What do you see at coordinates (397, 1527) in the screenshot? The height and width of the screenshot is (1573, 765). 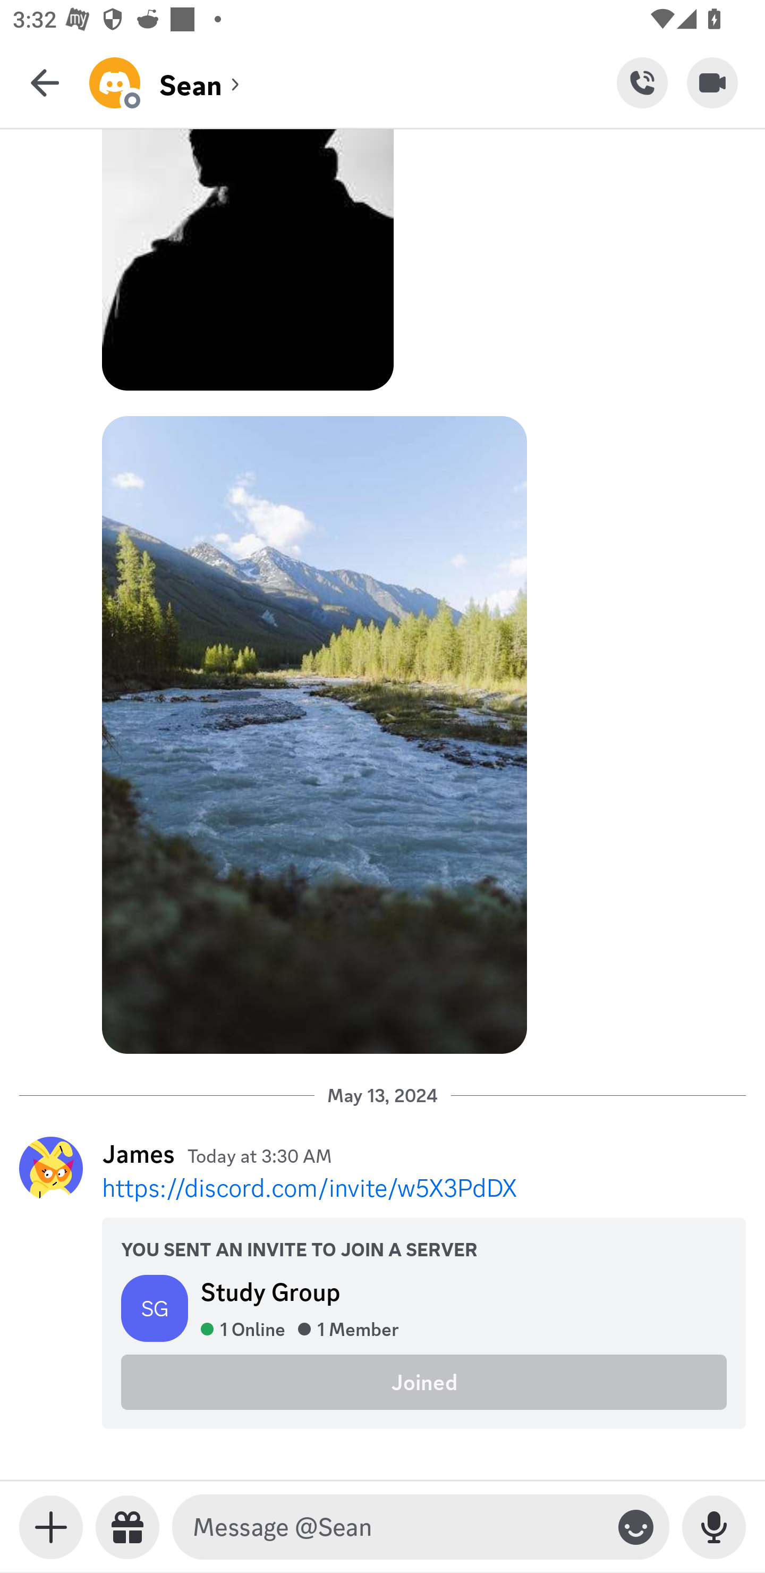 I see `Message @Sean` at bounding box center [397, 1527].